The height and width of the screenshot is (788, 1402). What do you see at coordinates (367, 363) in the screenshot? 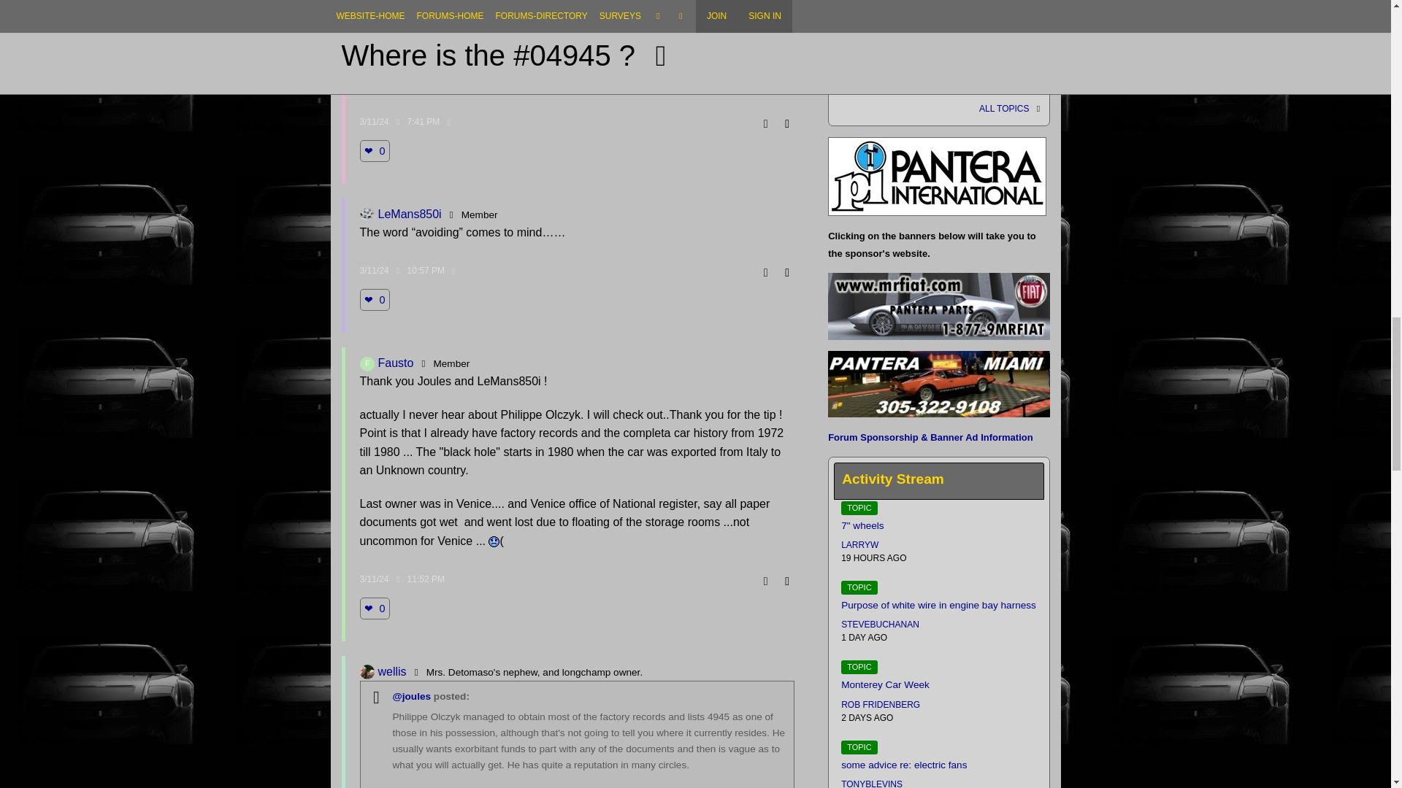
I see `F` at bounding box center [367, 363].